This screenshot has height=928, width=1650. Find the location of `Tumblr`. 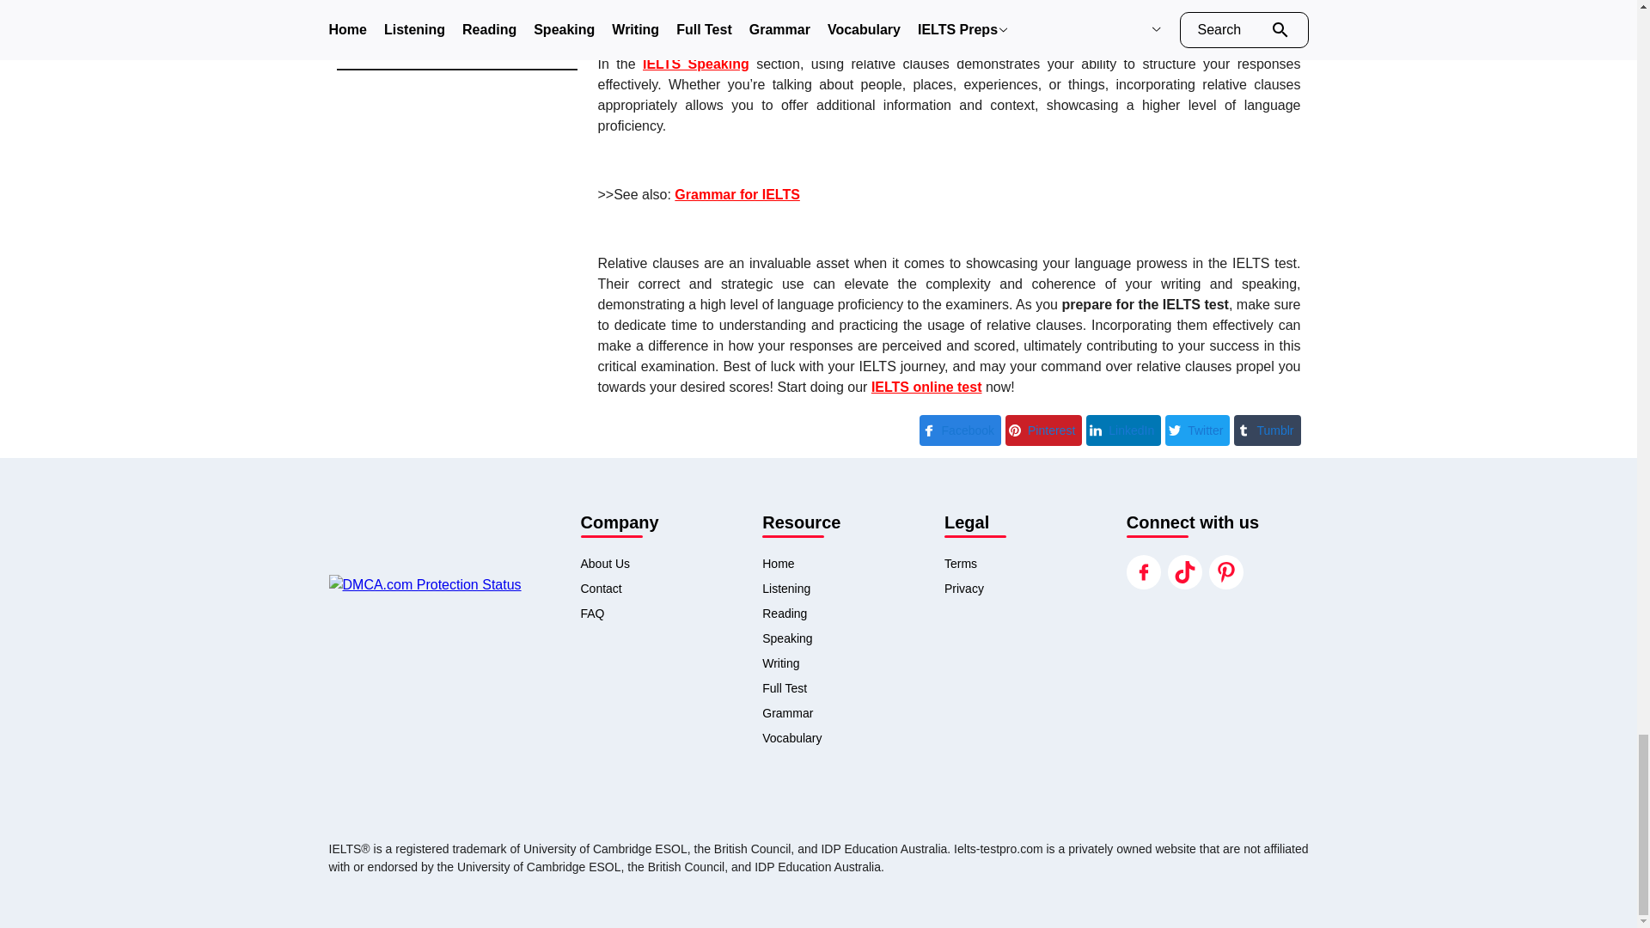

Tumblr is located at coordinates (1267, 428).